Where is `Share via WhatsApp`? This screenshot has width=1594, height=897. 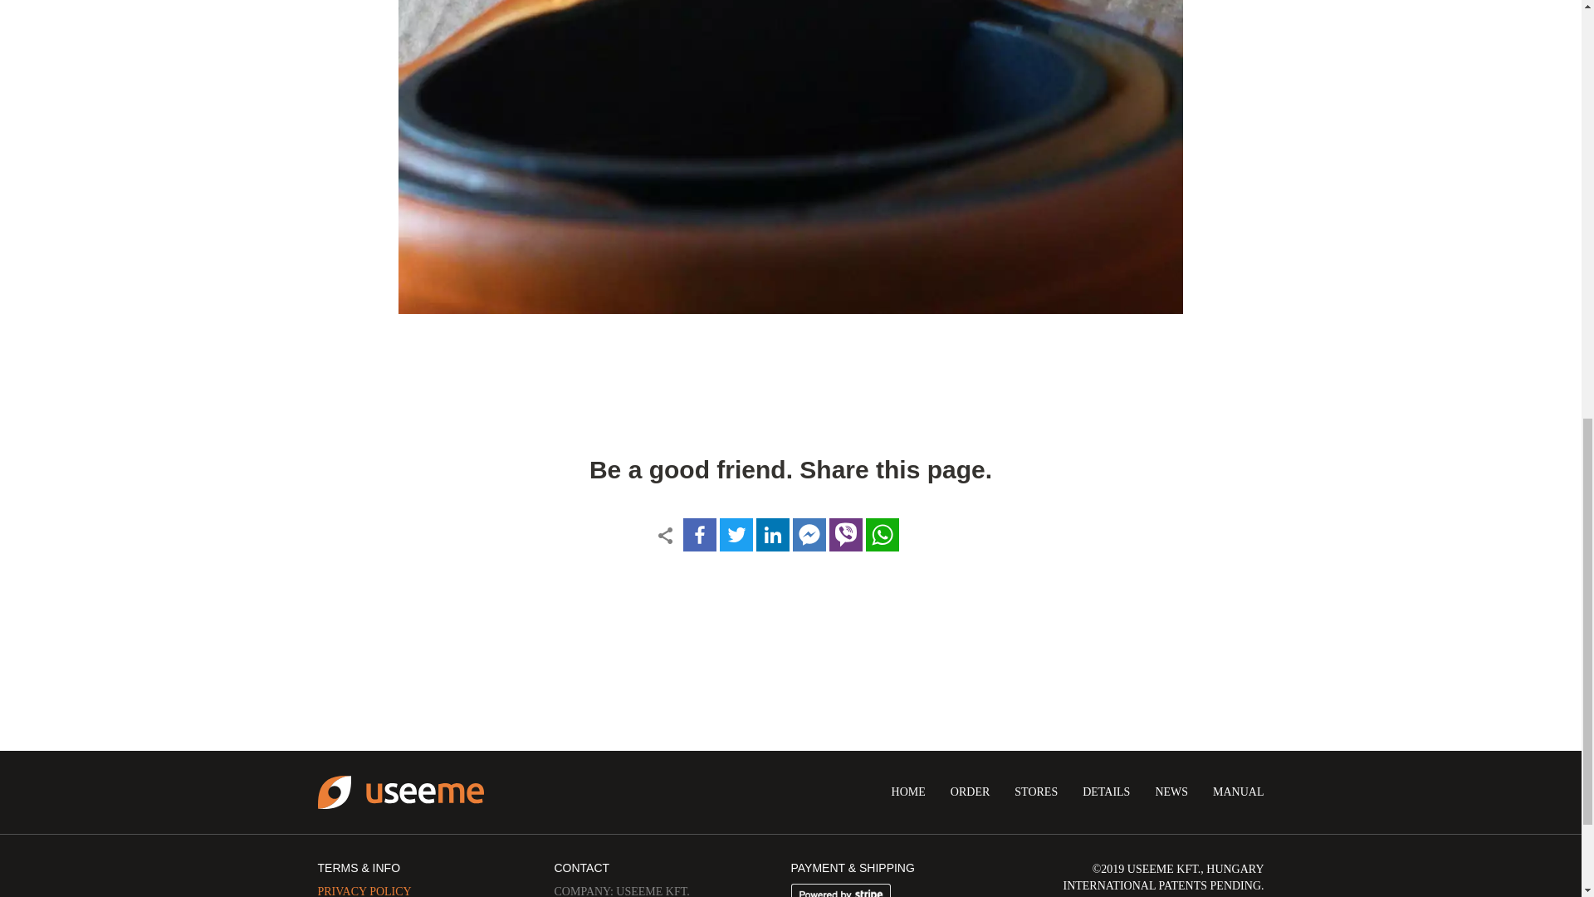 Share via WhatsApp is located at coordinates (882, 535).